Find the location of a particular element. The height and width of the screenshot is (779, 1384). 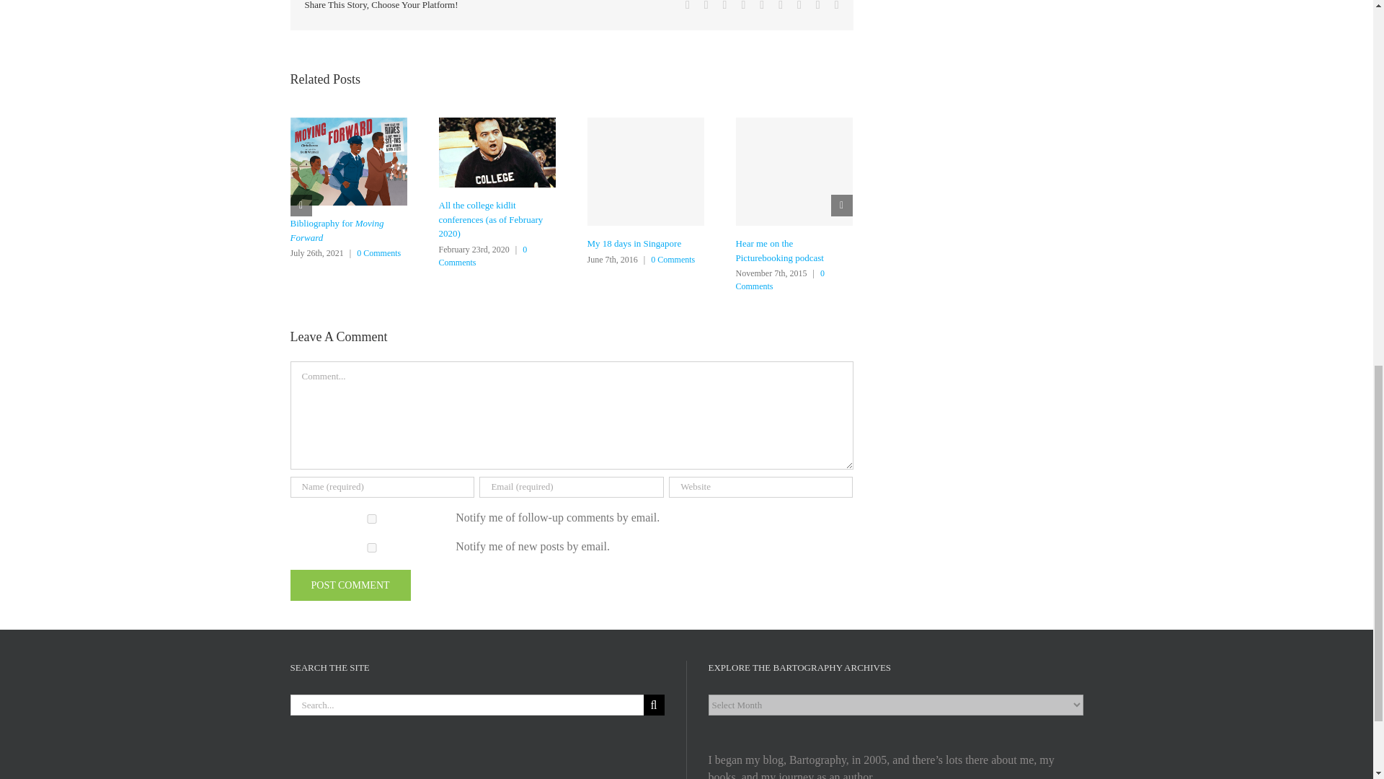

Bibliography for Moving Forward is located at coordinates (336, 230).